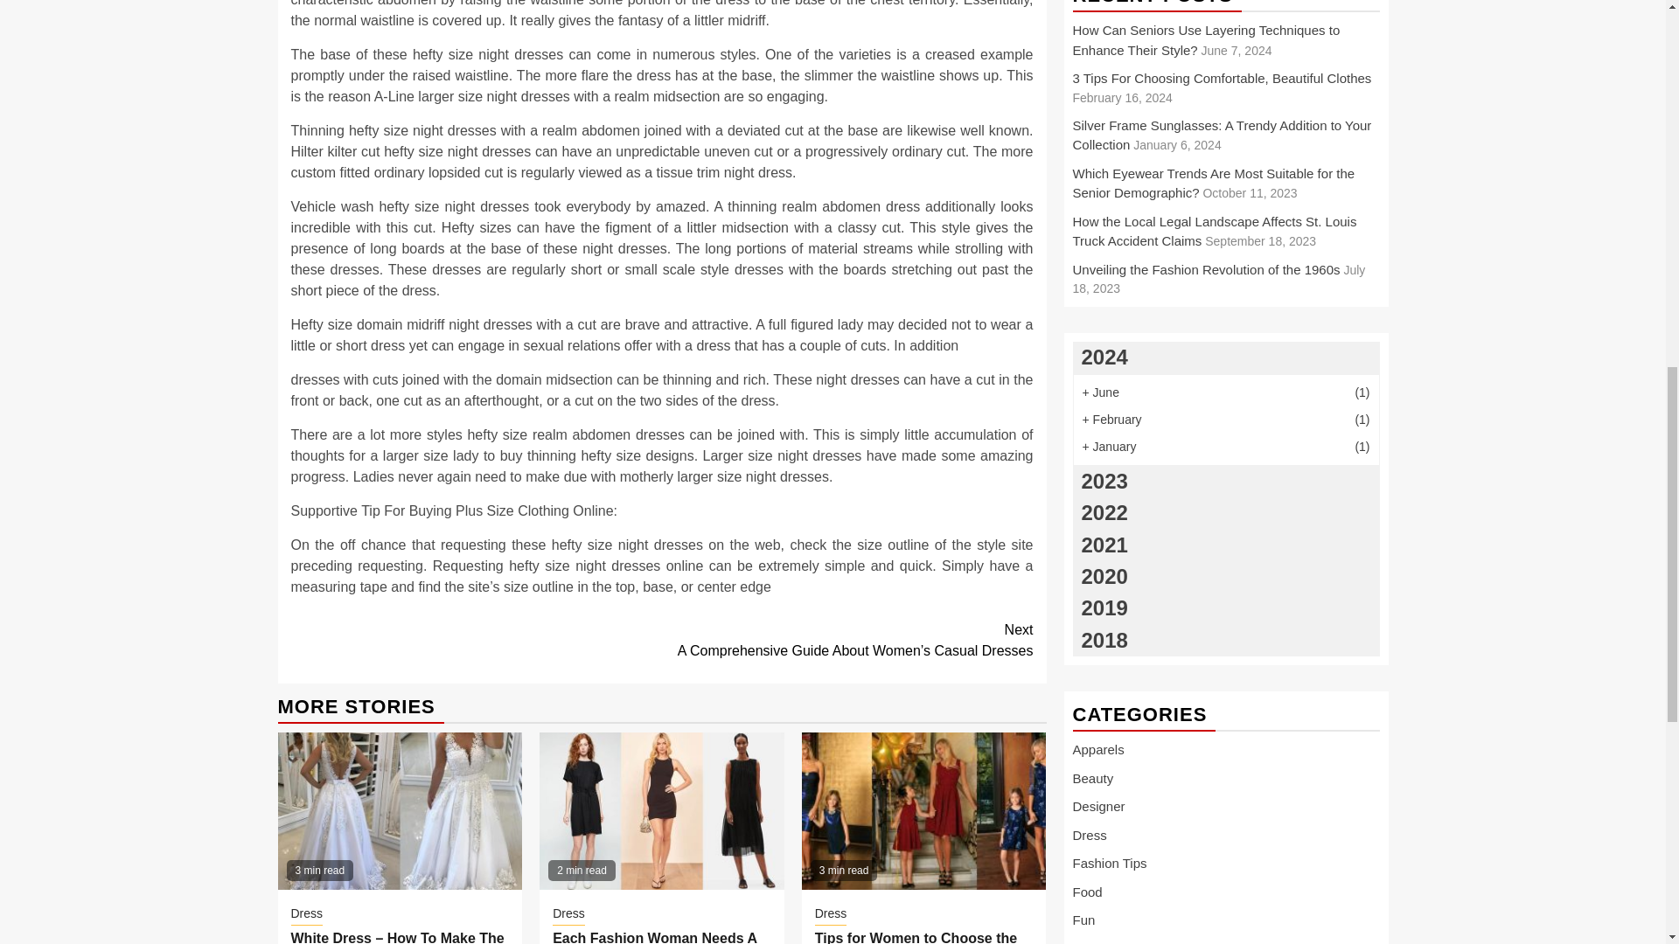  What do you see at coordinates (654, 937) in the screenshot?
I see `Each Fashion Woman Needs A Little Black Dress` at bounding box center [654, 937].